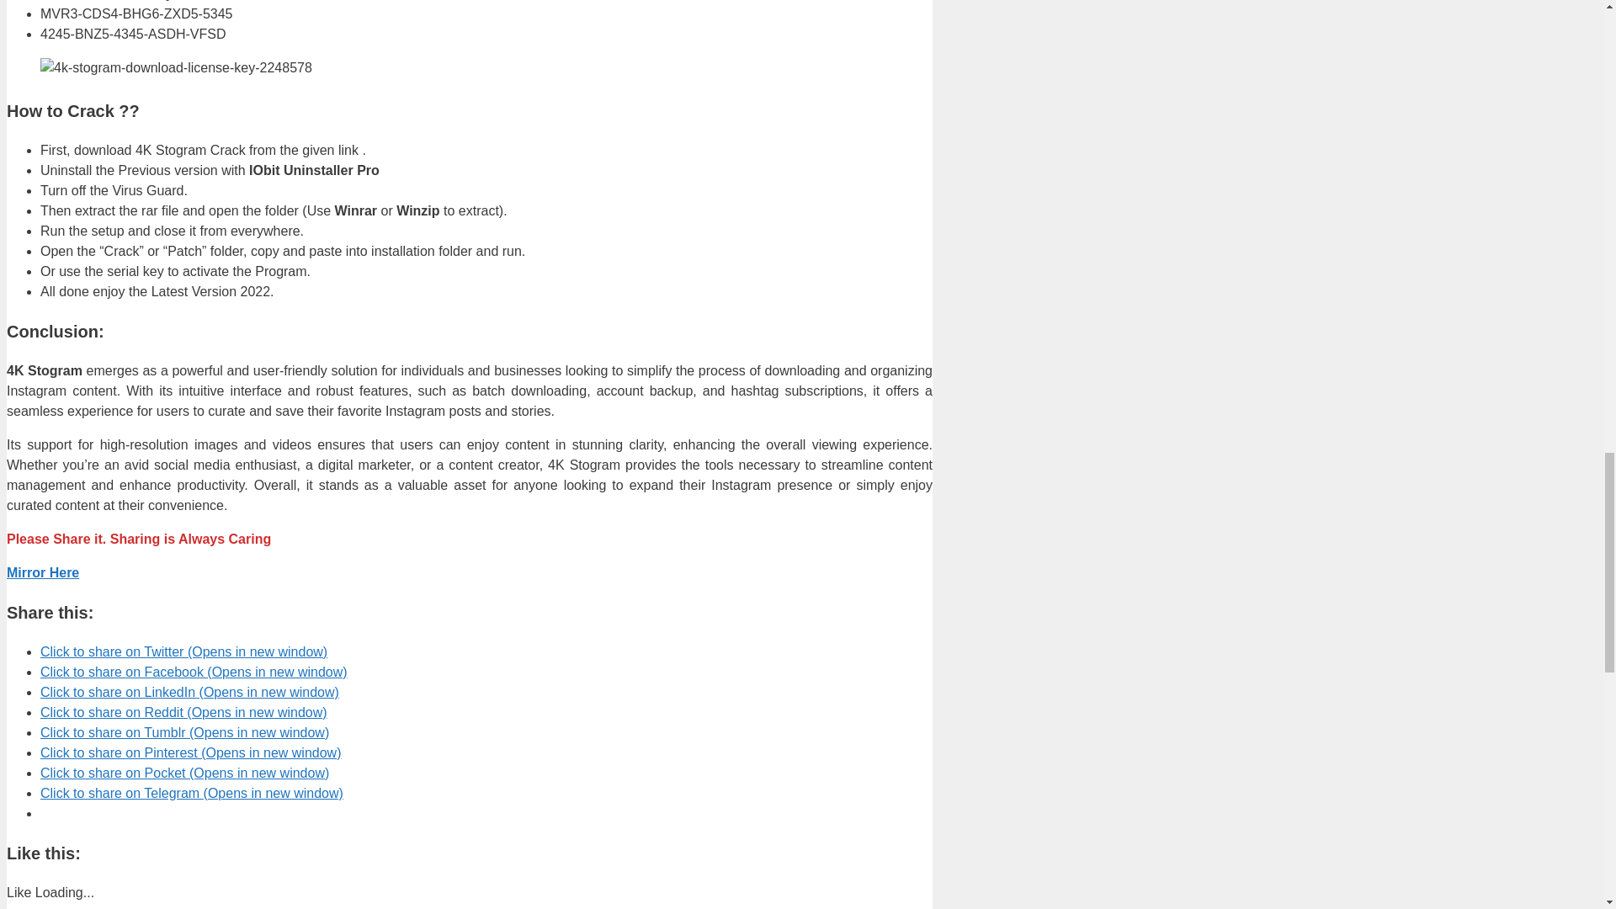 The image size is (1616, 909). I want to click on Click to share on Tumblr, so click(185, 732).